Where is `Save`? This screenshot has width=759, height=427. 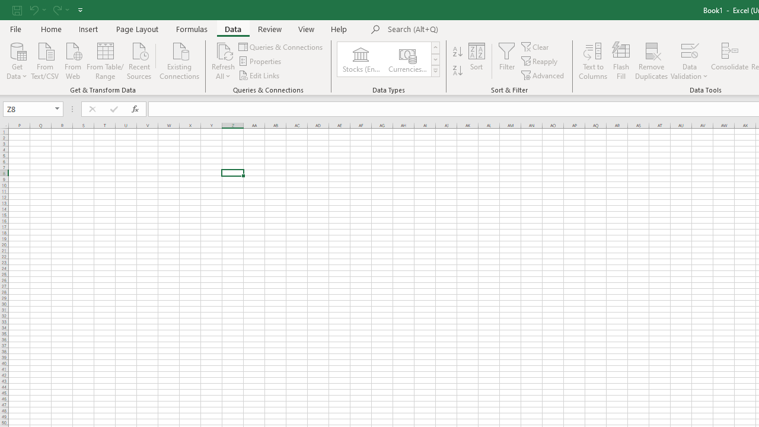 Save is located at coordinates (17, 9).